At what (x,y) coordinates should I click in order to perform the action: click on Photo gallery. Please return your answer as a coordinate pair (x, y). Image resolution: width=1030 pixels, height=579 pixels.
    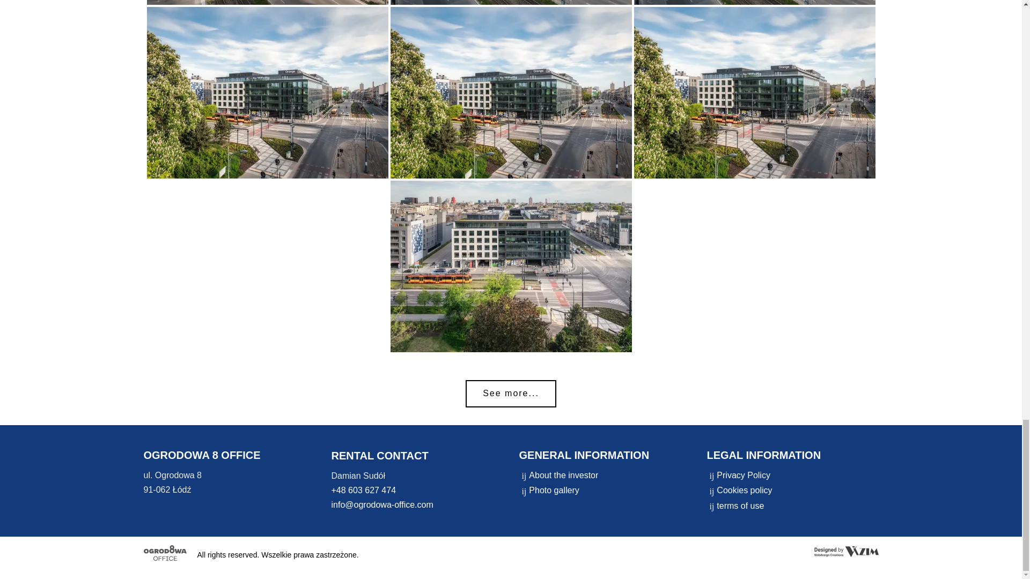
    Looking at the image, I should click on (554, 490).